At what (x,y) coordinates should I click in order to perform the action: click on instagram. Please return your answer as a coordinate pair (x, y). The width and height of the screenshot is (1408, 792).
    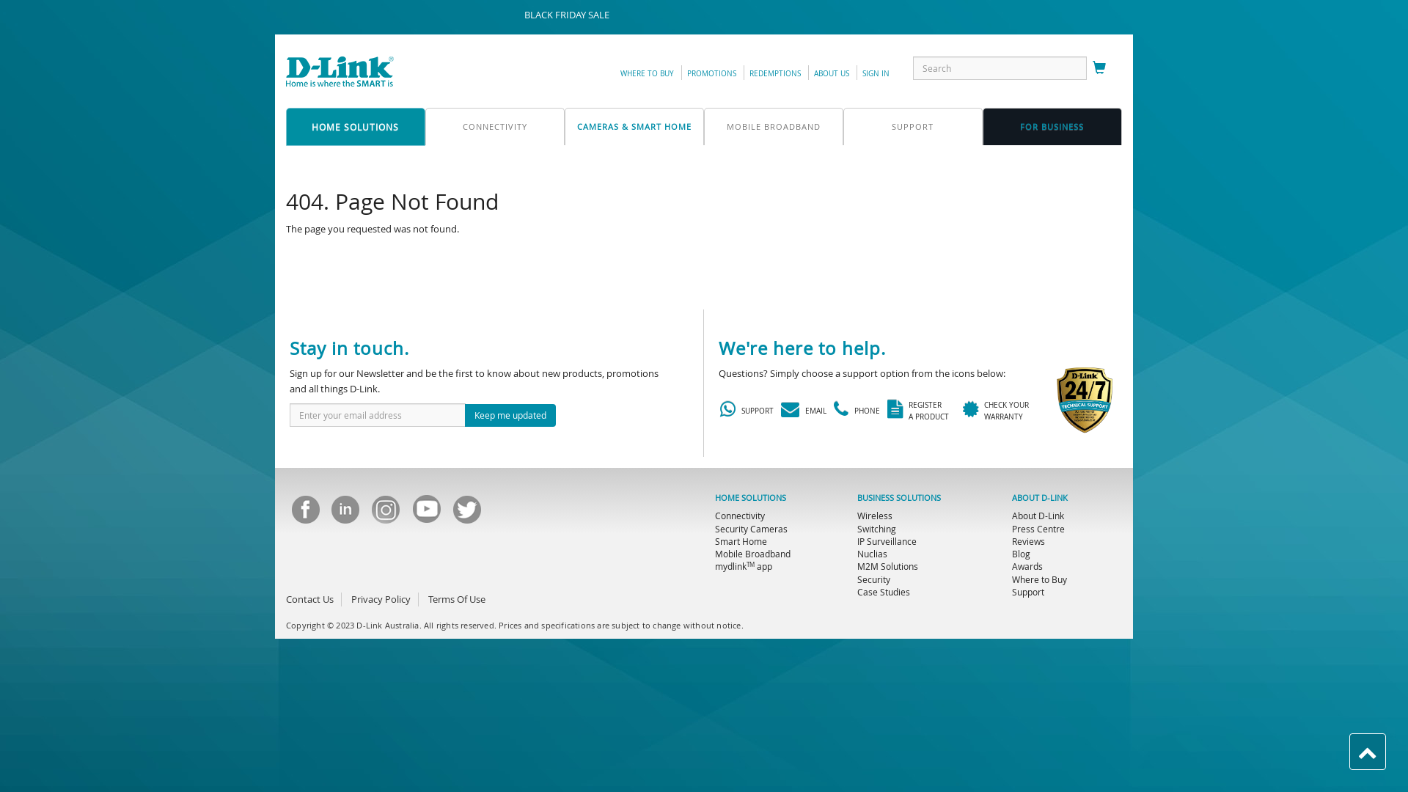
    Looking at the image, I should click on (386, 513).